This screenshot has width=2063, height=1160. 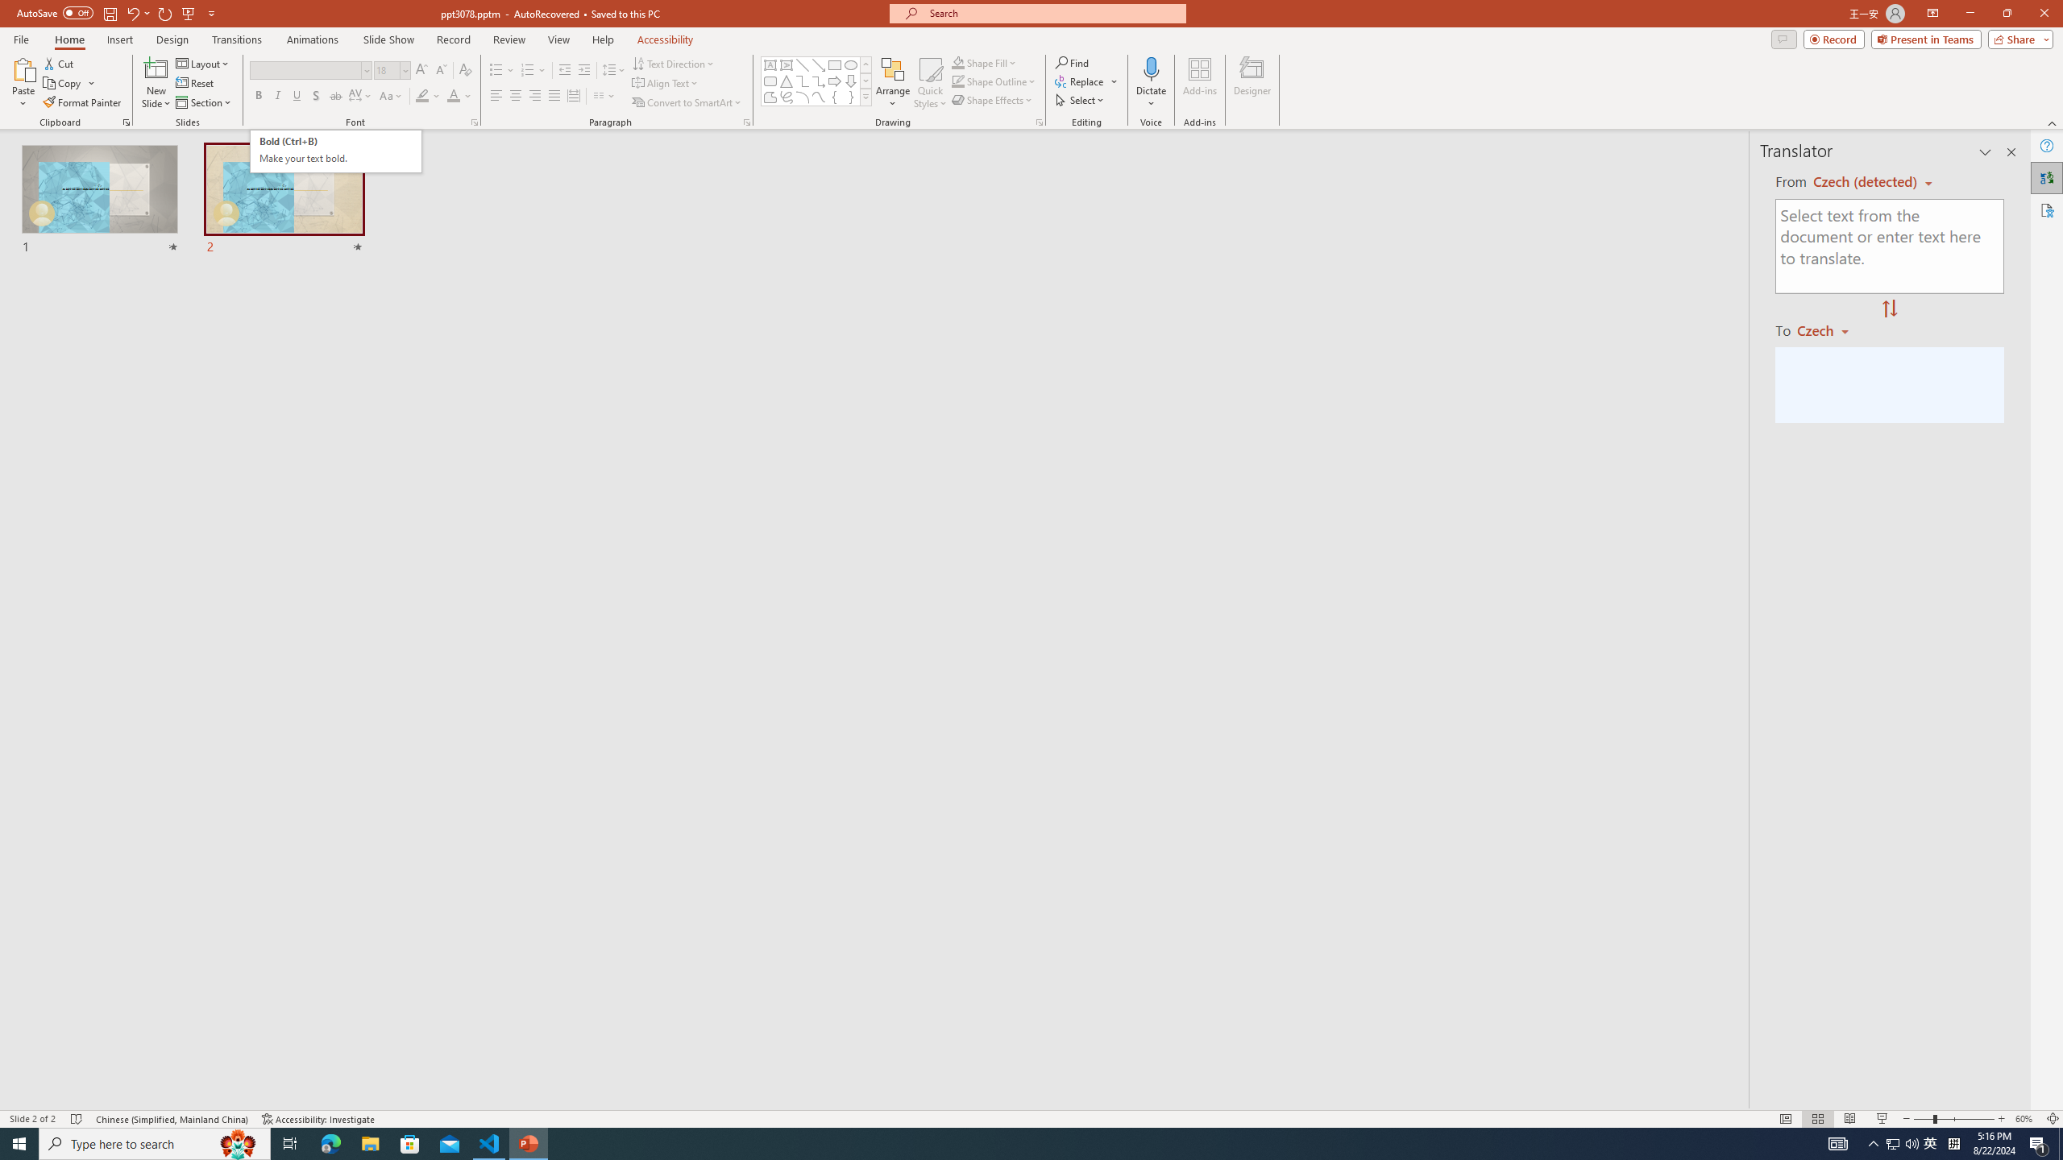 What do you see at coordinates (474, 122) in the screenshot?
I see `Font...` at bounding box center [474, 122].